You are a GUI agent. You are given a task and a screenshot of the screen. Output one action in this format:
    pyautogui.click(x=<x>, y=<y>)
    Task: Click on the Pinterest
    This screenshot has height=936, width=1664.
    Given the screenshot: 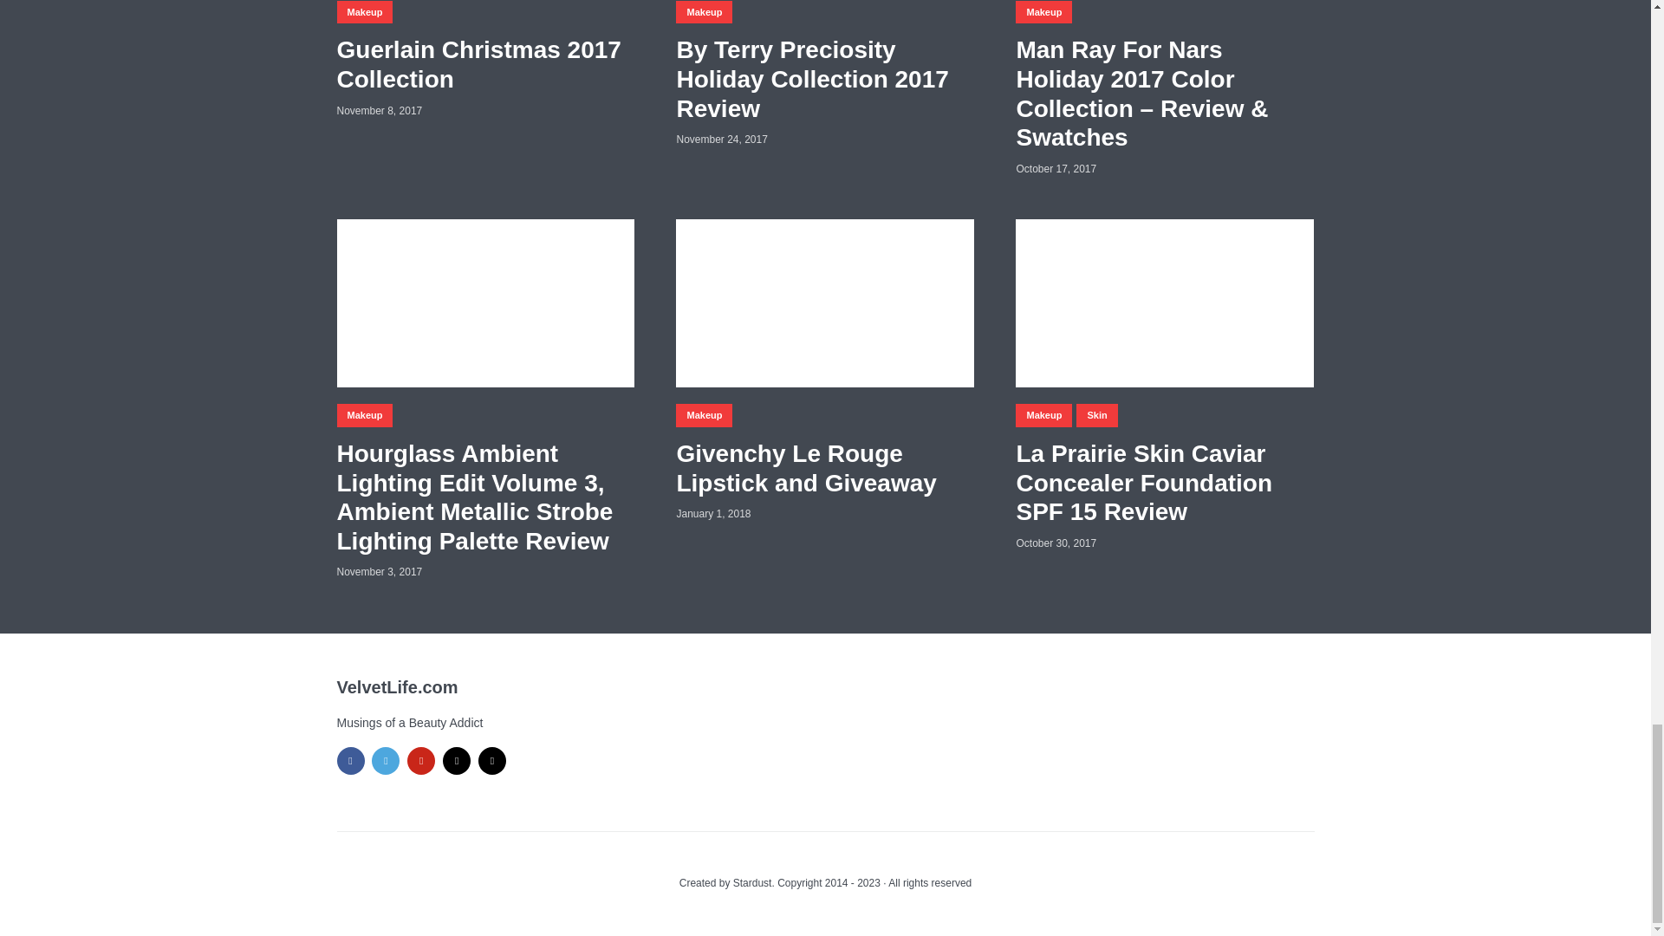 What is the action you would take?
    pyautogui.click(x=421, y=761)
    